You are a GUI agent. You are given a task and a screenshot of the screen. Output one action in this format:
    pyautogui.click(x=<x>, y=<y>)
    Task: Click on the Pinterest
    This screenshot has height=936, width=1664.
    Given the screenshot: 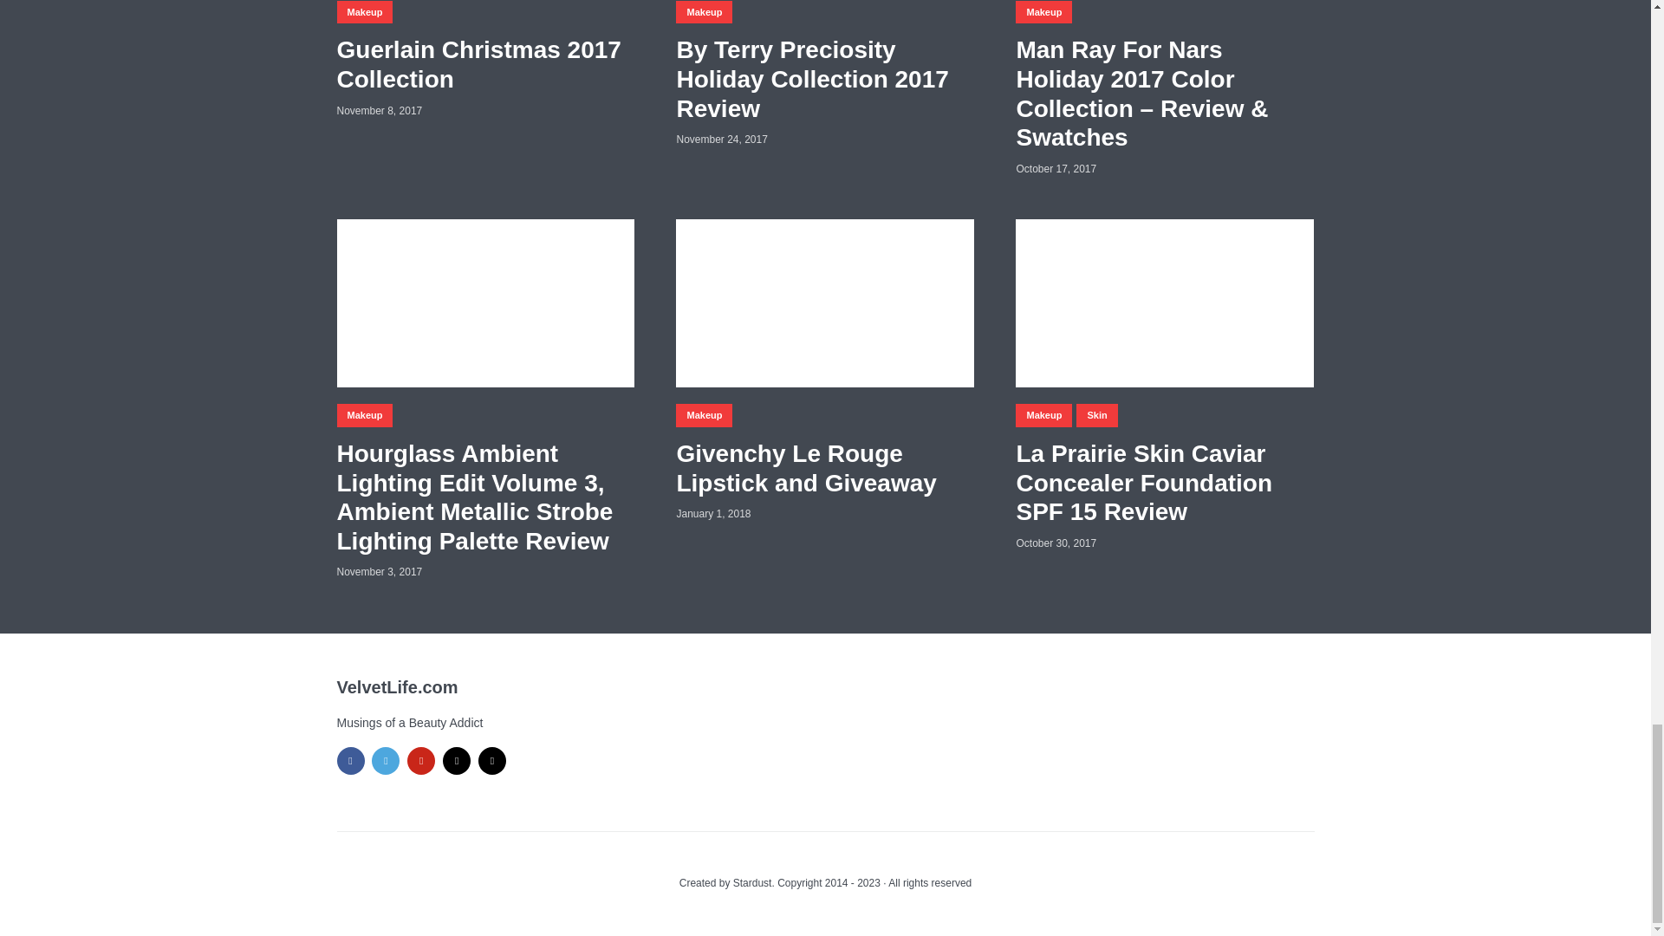 What is the action you would take?
    pyautogui.click(x=421, y=761)
    